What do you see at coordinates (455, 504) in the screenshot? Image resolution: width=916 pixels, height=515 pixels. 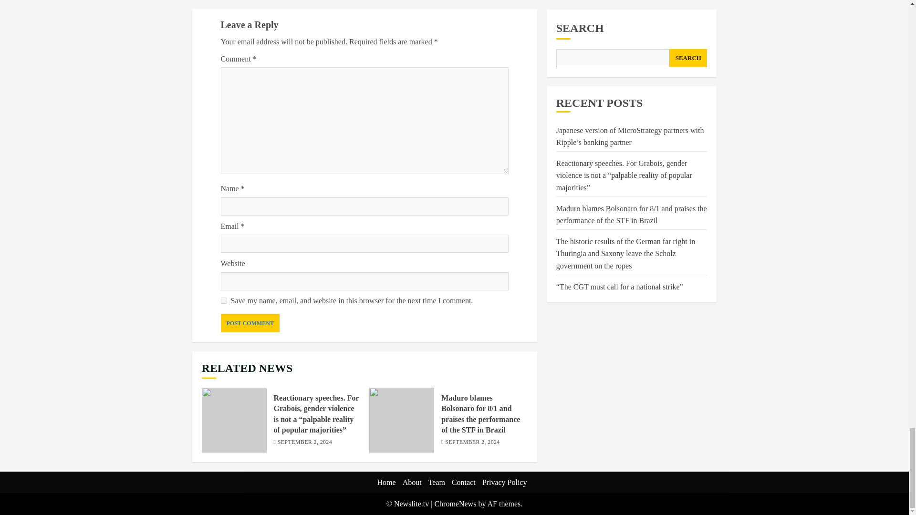 I see `ChromeNews` at bounding box center [455, 504].